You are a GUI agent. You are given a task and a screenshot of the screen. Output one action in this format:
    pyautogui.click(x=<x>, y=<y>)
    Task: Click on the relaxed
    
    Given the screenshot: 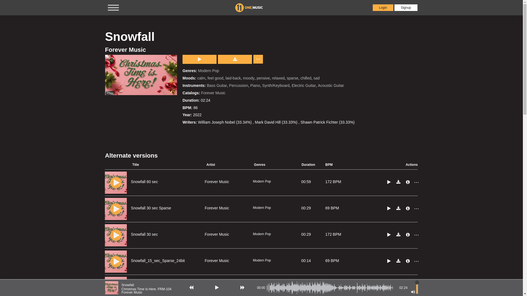 What is the action you would take?
    pyautogui.click(x=278, y=78)
    